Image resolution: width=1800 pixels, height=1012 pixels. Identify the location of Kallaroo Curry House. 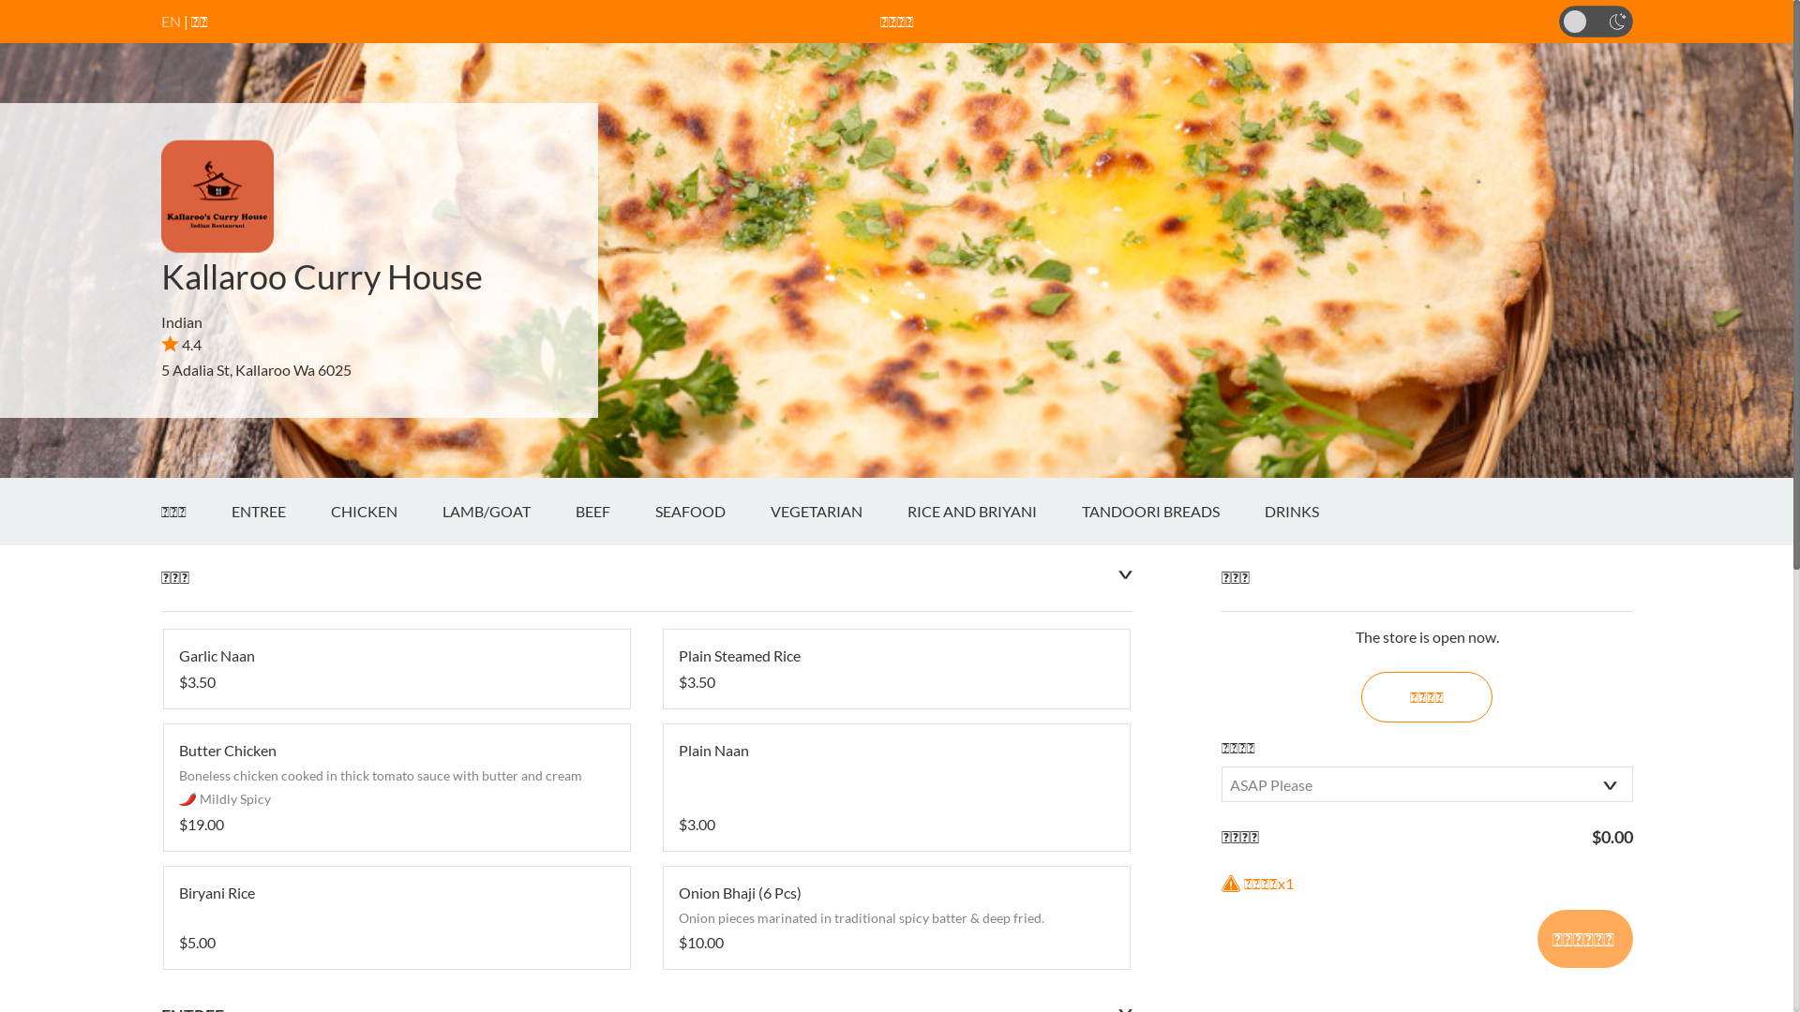
(322, 276).